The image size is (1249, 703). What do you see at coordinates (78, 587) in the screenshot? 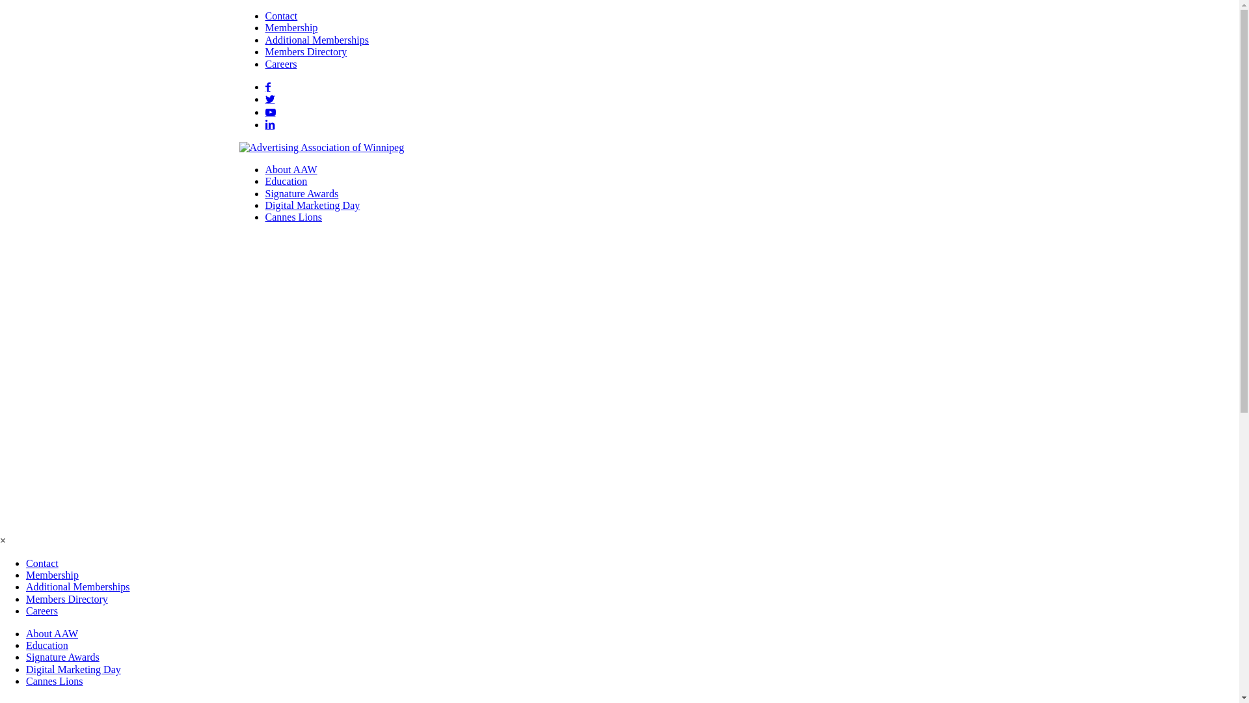
I see `Additional Memberships` at bounding box center [78, 587].